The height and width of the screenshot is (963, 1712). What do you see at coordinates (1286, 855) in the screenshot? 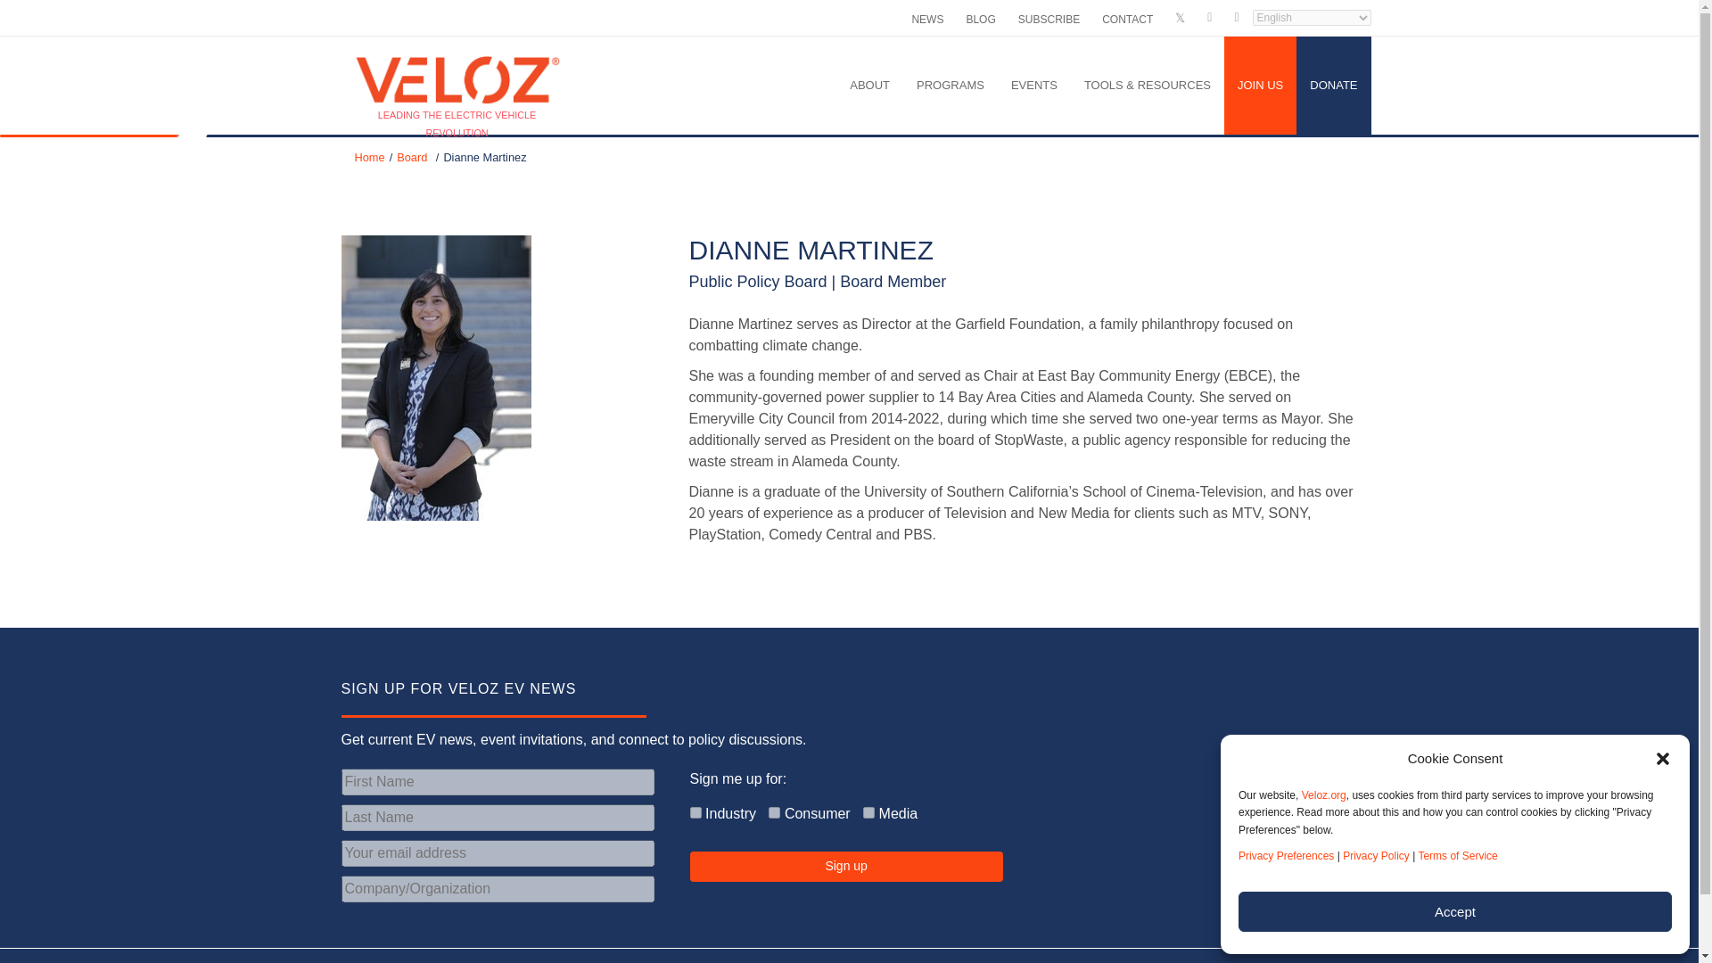
I see `Privacy Preferences` at bounding box center [1286, 855].